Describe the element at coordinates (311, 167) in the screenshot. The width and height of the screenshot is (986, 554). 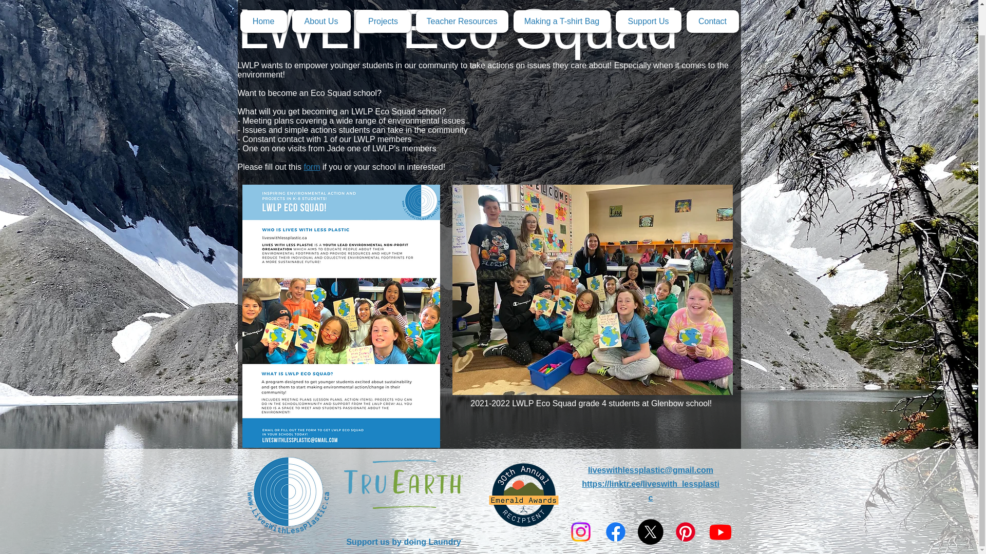
I see `form` at that location.